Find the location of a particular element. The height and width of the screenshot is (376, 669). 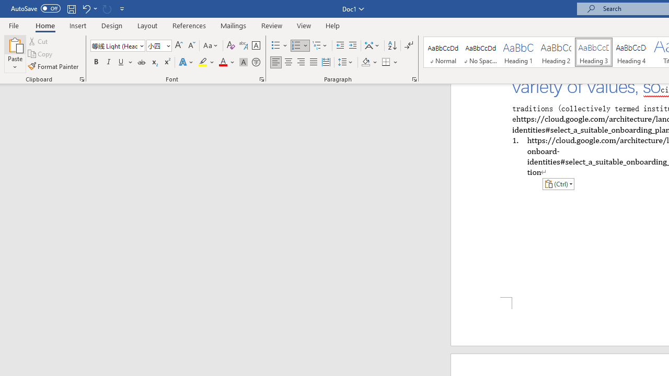

Bold is located at coordinates (96, 63).